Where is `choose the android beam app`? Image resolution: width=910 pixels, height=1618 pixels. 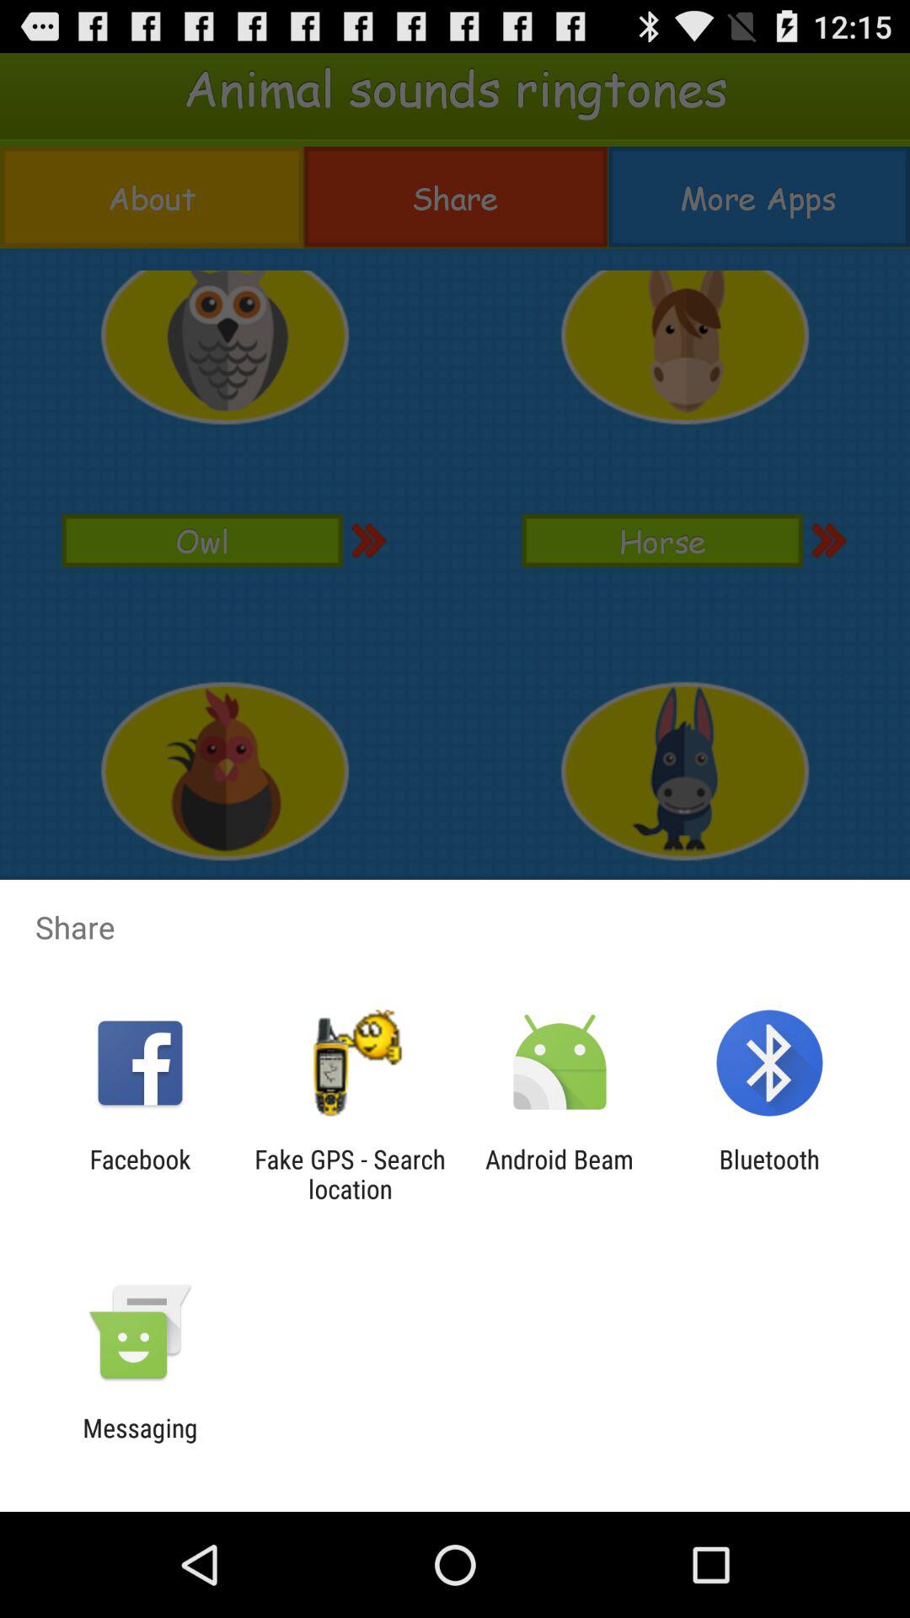 choose the android beam app is located at coordinates (559, 1174).